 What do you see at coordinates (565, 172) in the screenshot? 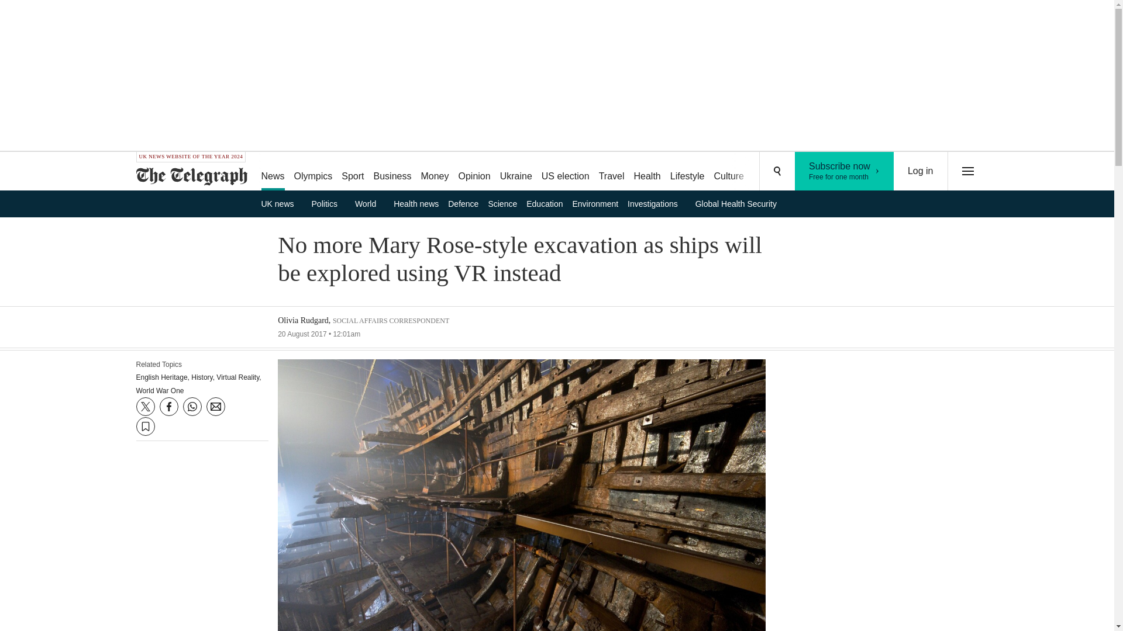
I see `Politics` at bounding box center [565, 172].